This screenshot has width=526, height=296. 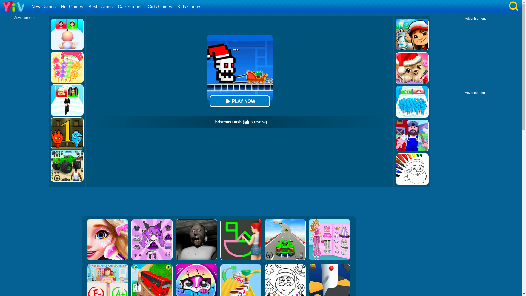 I want to click on Cars Games, so click(x=130, y=7).